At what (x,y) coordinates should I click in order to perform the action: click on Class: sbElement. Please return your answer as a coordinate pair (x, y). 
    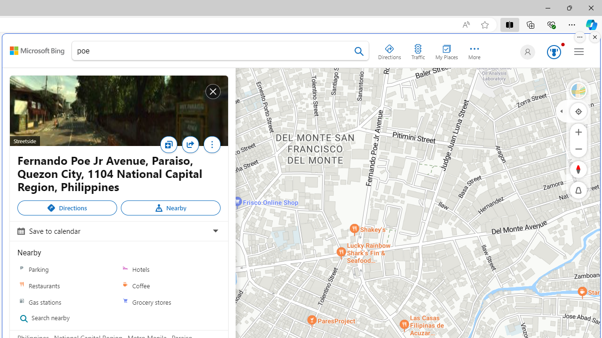
    Looking at the image, I should click on (37, 51).